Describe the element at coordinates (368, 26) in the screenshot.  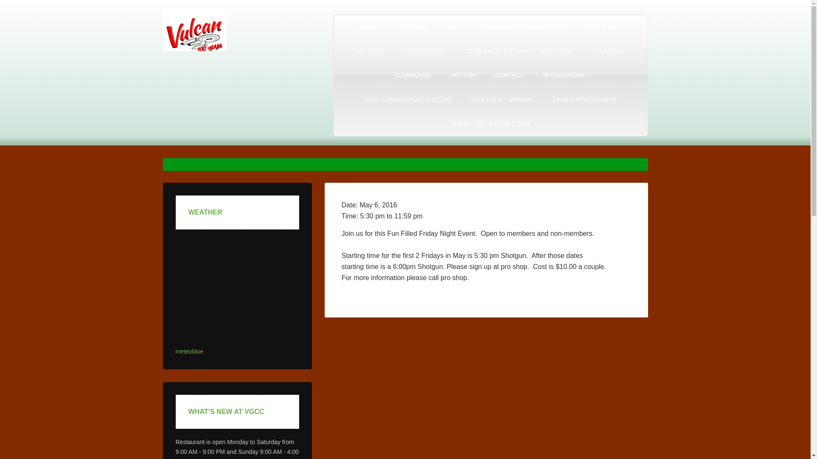
I see `HOME` at that location.